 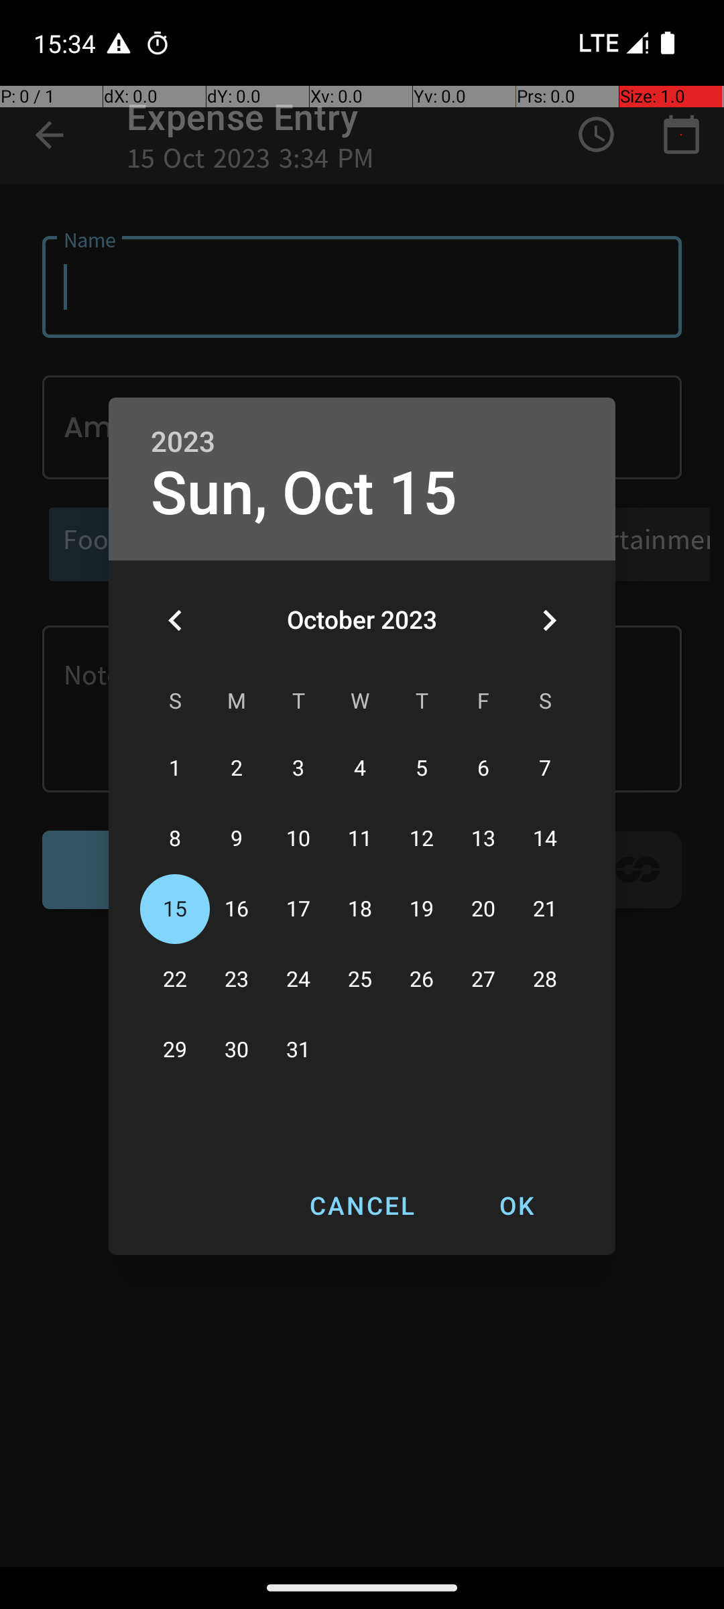 What do you see at coordinates (483, 839) in the screenshot?
I see `13` at bounding box center [483, 839].